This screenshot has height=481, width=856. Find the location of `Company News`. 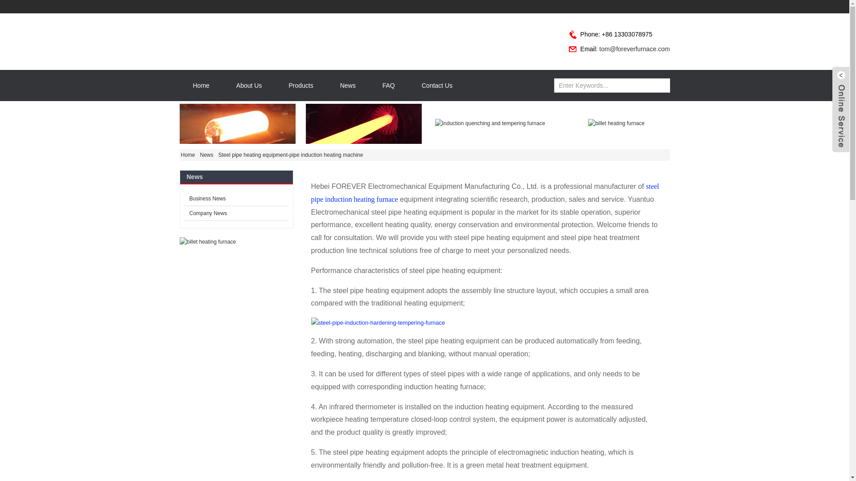

Company News is located at coordinates (236, 213).